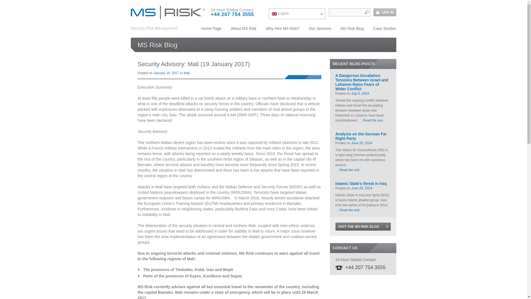  What do you see at coordinates (366, 12) in the screenshot?
I see `Search` at bounding box center [366, 12].